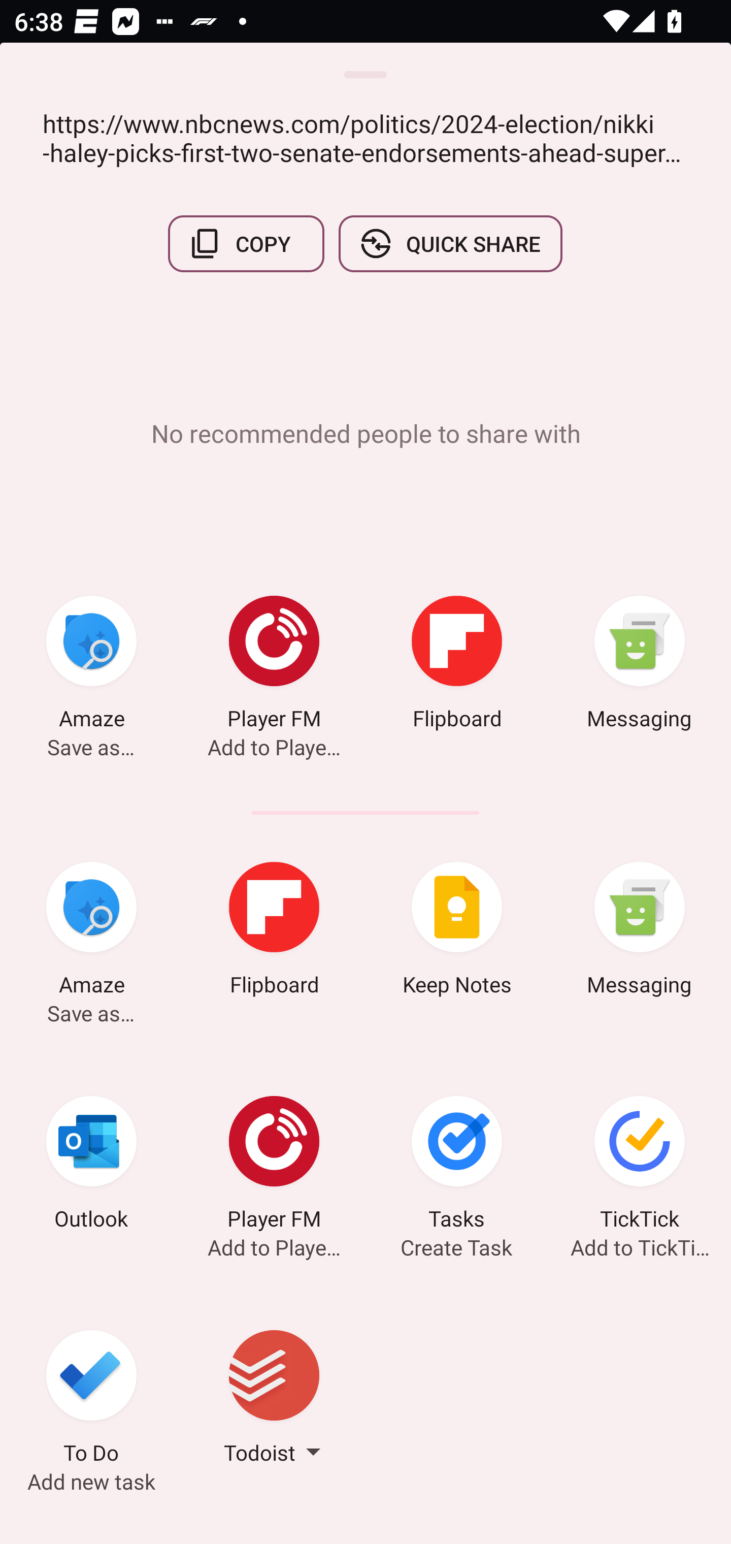  I want to click on Messaging, so click(640, 665).